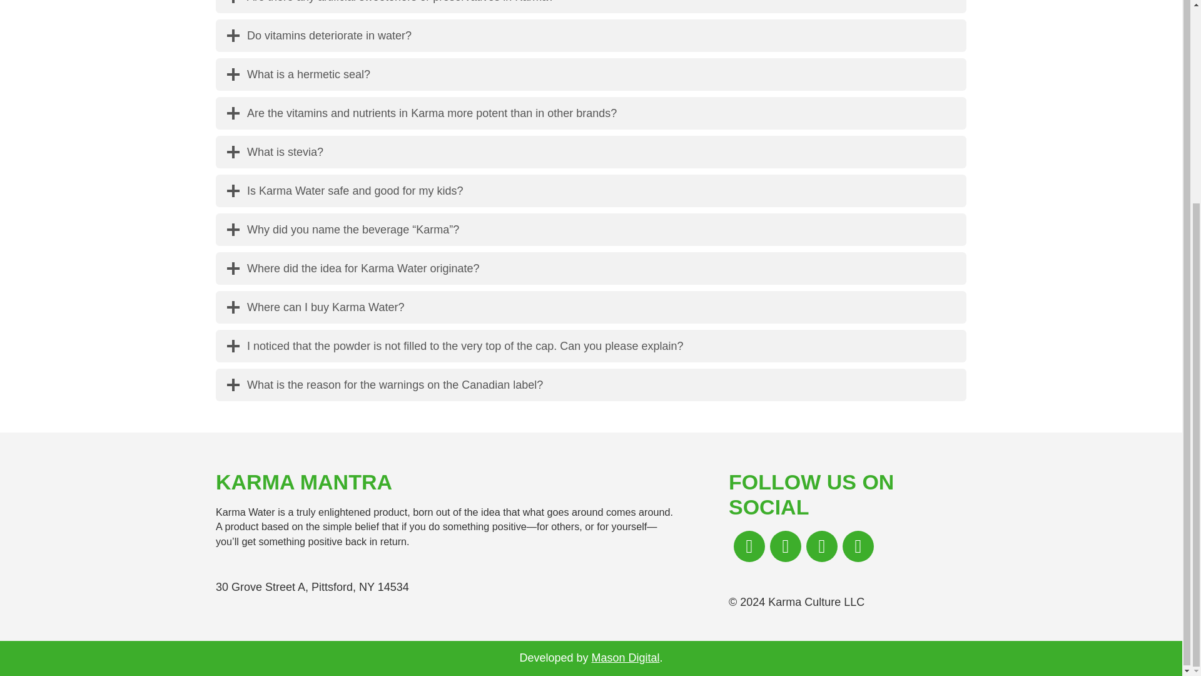 Image resolution: width=1201 pixels, height=676 pixels. What do you see at coordinates (749, 546) in the screenshot?
I see `Connect with us on Facebook` at bounding box center [749, 546].